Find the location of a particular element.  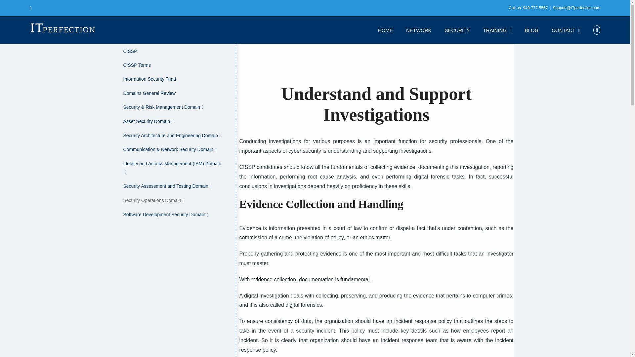

NETWORK is located at coordinates (419, 30).